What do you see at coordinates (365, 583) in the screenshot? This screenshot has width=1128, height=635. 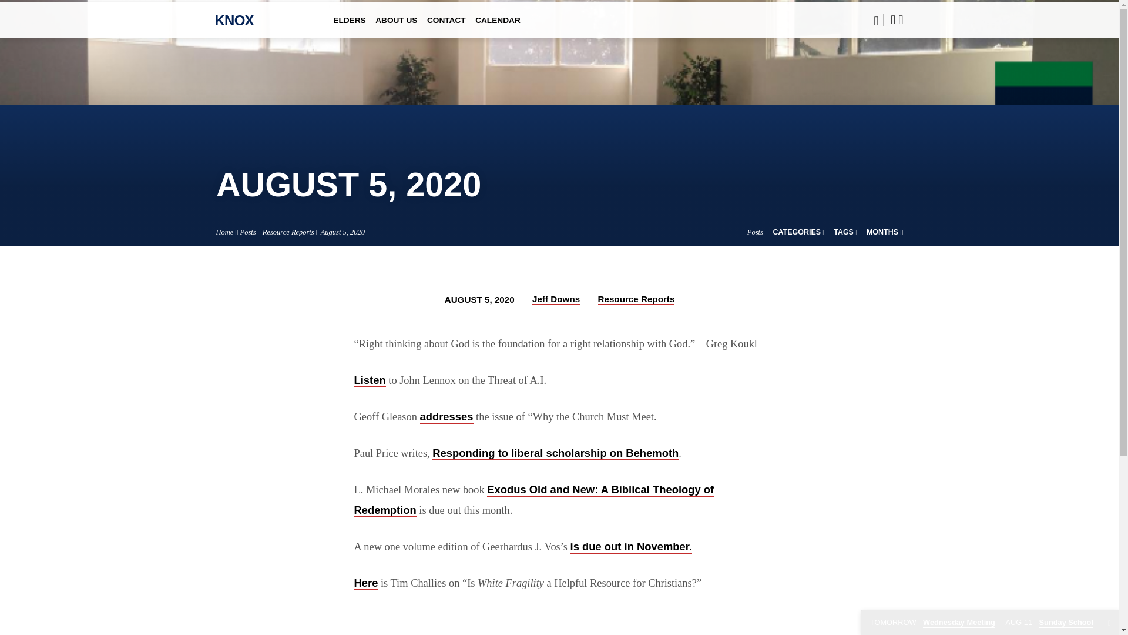 I see `Here` at bounding box center [365, 583].